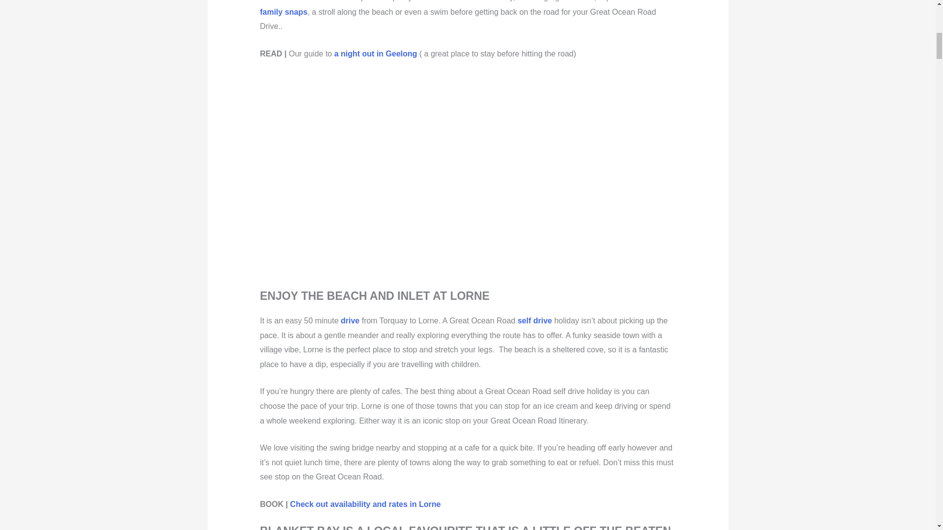  Describe the element at coordinates (350, 320) in the screenshot. I see `drive` at that location.